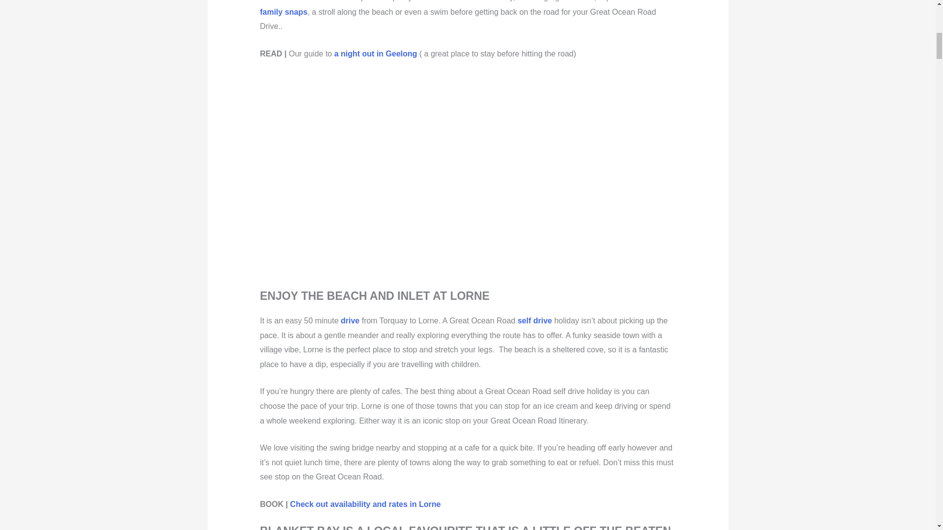  Describe the element at coordinates (350, 320) in the screenshot. I see `drive` at that location.